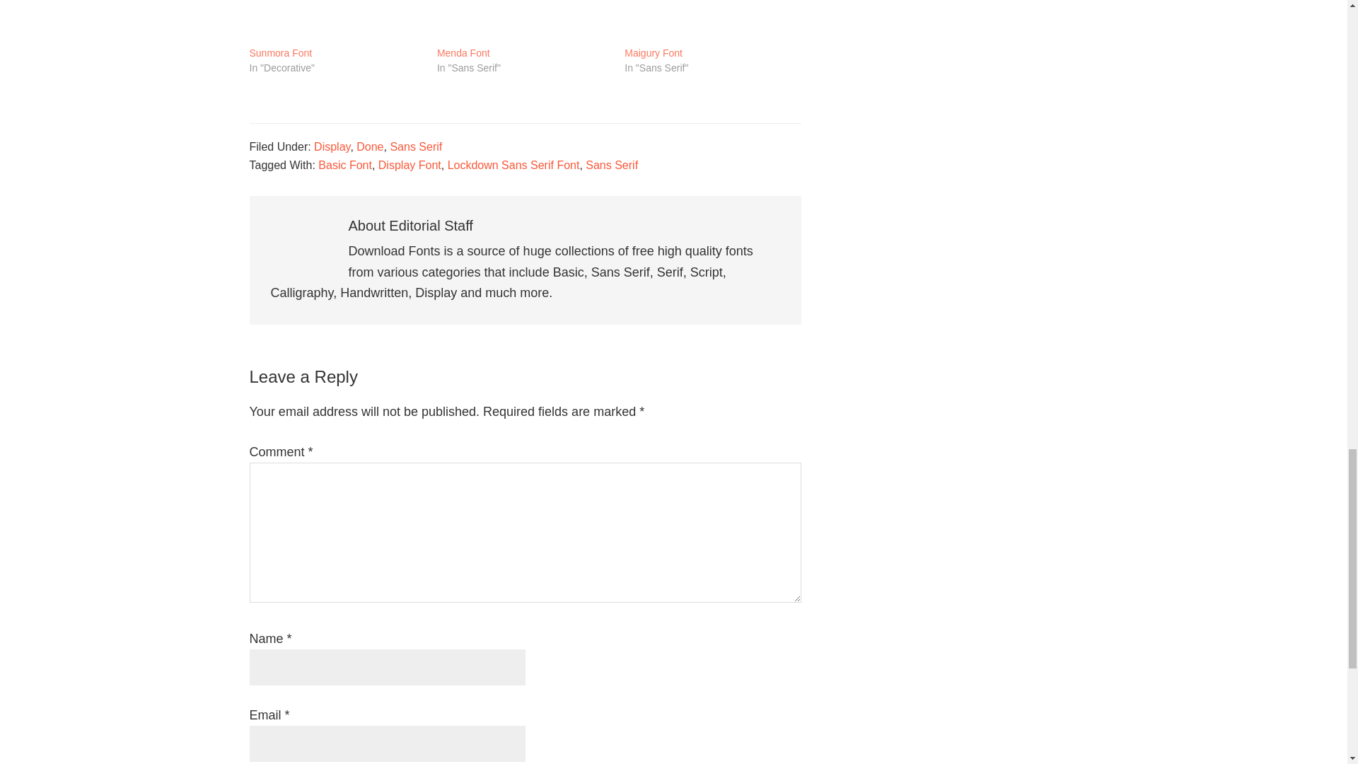 Image resolution: width=1358 pixels, height=764 pixels. I want to click on Lockdown Sans Serif Font, so click(513, 164).